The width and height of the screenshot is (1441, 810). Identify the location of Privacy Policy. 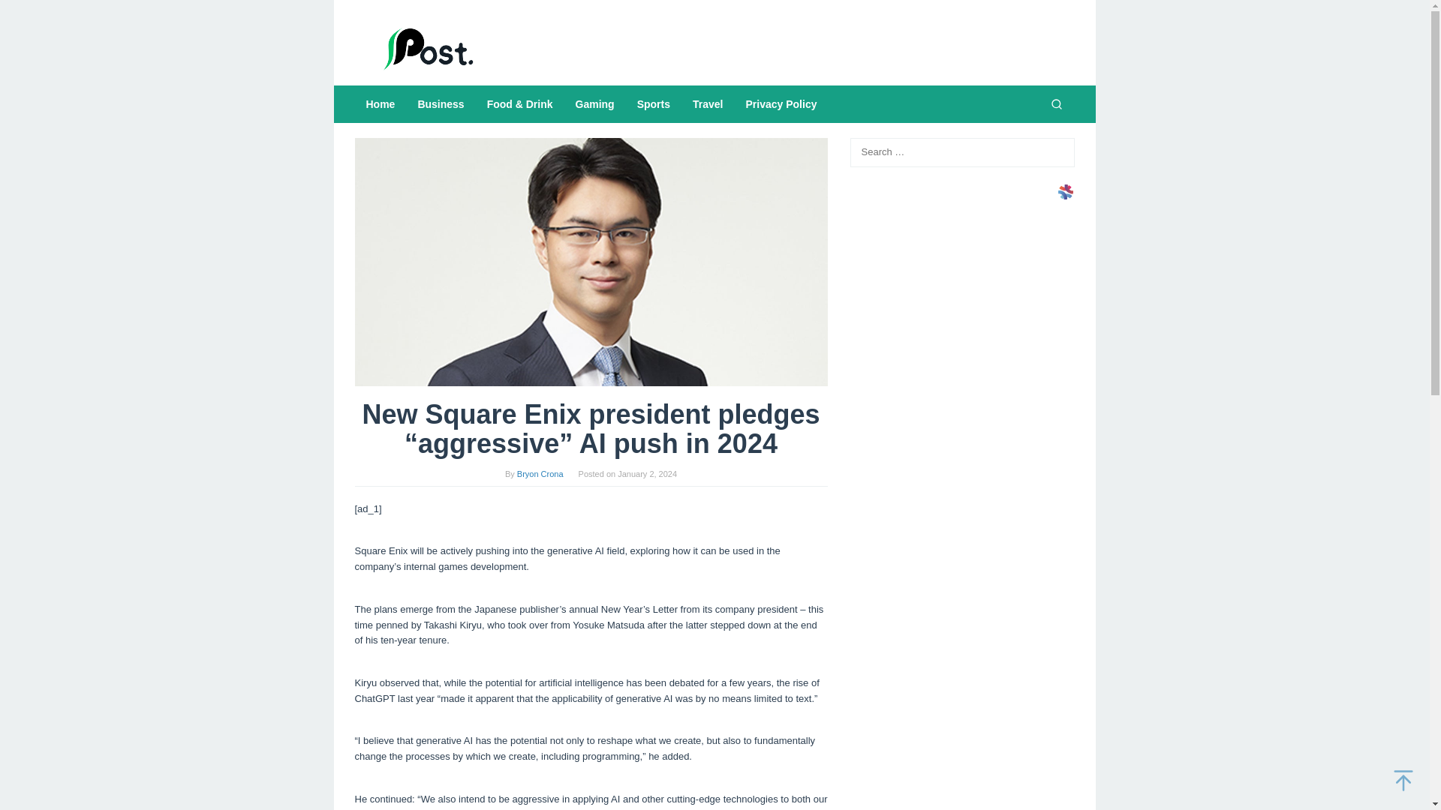
(781, 104).